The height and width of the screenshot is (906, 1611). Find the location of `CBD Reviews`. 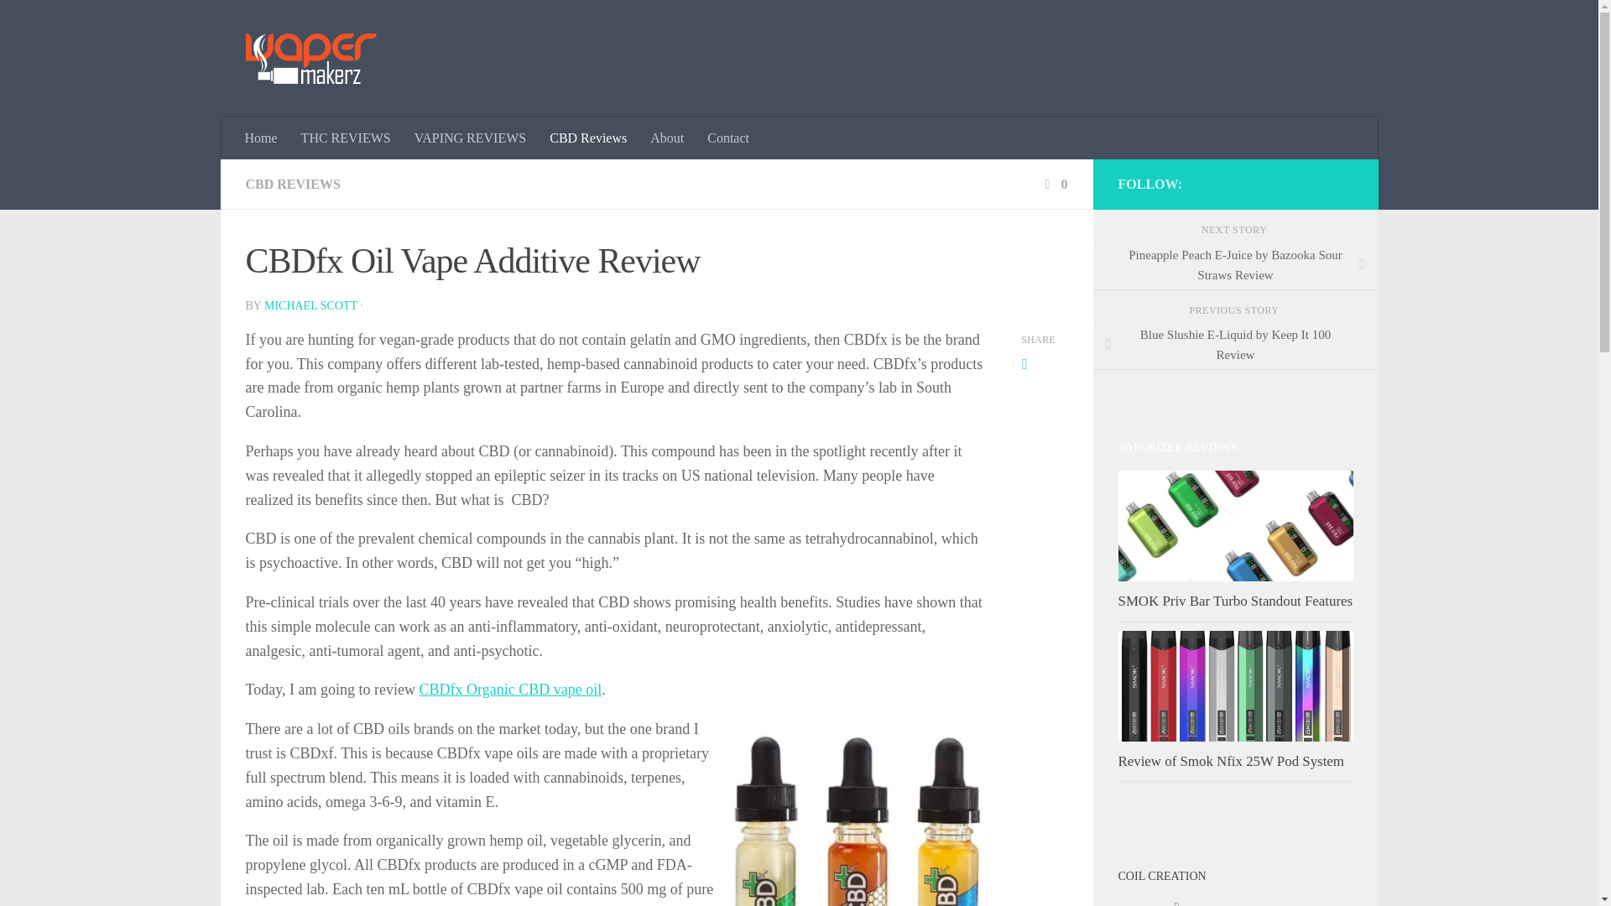

CBD Reviews is located at coordinates (587, 138).